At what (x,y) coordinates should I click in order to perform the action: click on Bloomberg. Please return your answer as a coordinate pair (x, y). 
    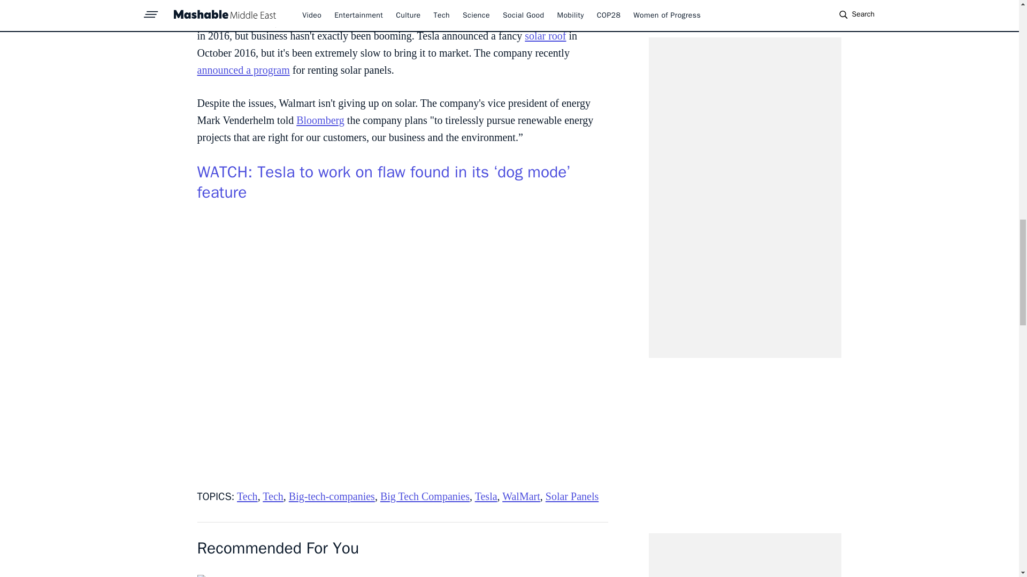
    Looking at the image, I should click on (320, 120).